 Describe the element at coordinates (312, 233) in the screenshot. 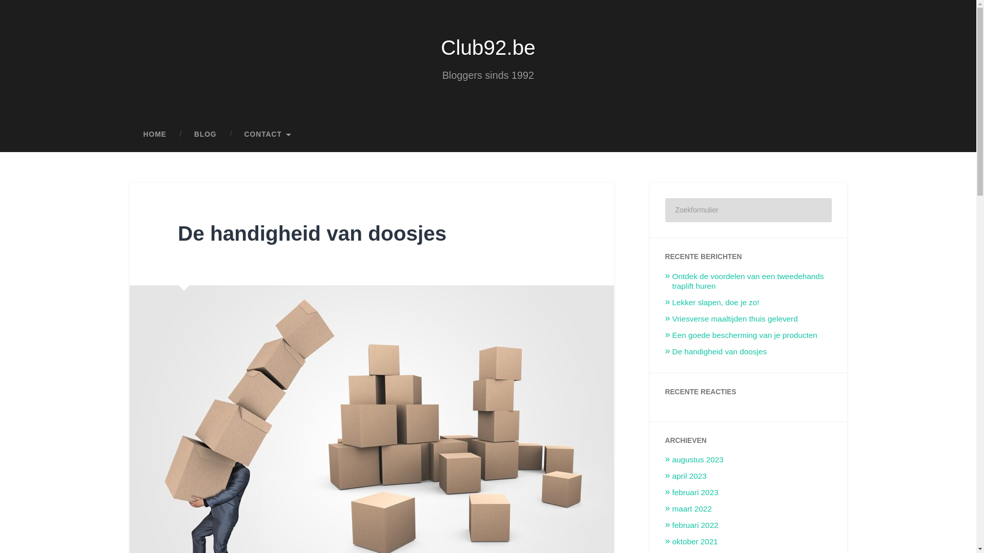

I see `De handigheid van doosjes` at that location.